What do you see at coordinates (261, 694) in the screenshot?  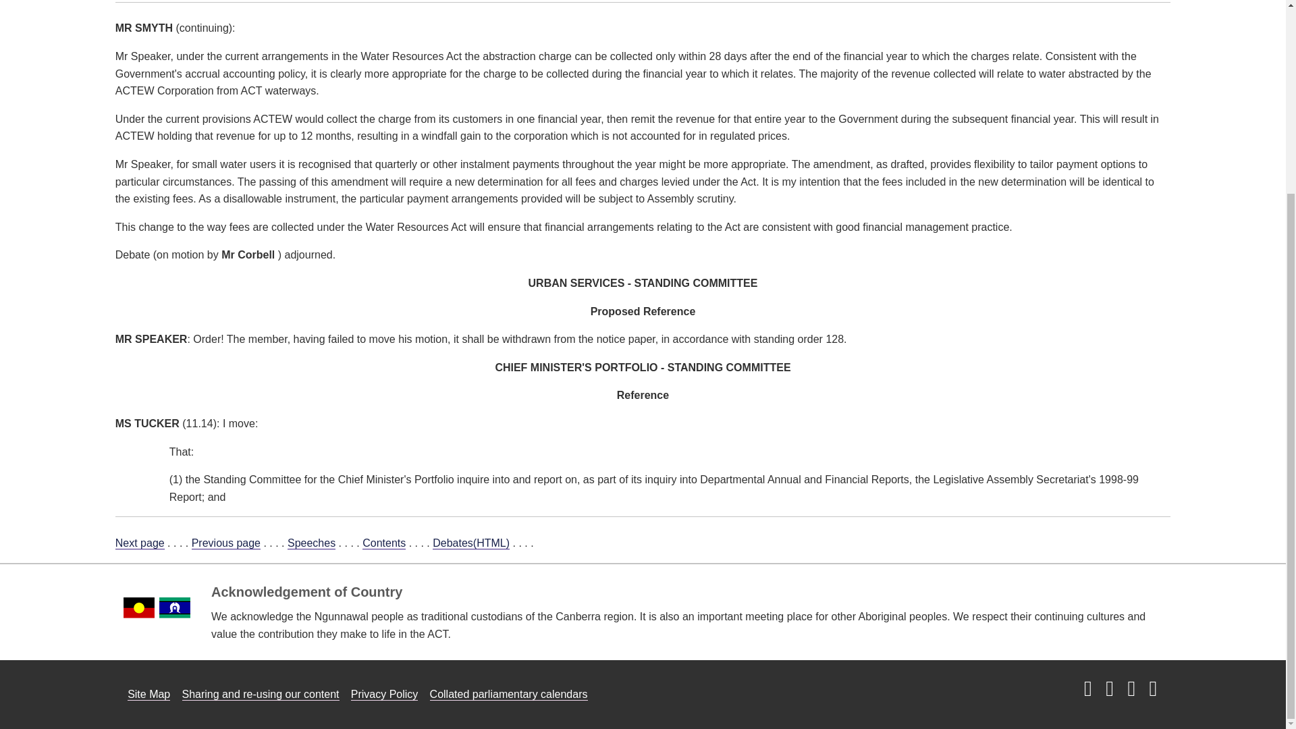 I see `Link to Sharing and re-using our content` at bounding box center [261, 694].